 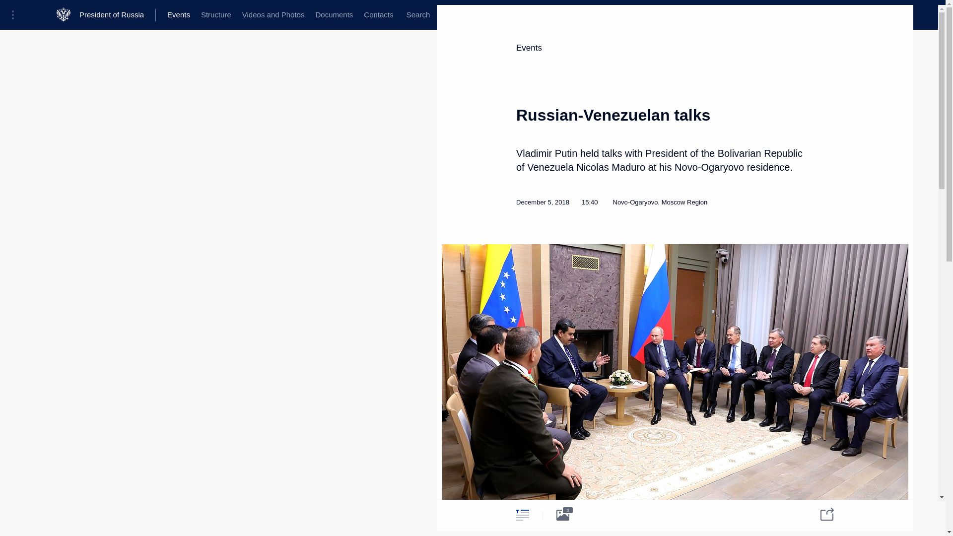 What do you see at coordinates (378, 15) in the screenshot?
I see `Contacts` at bounding box center [378, 15].